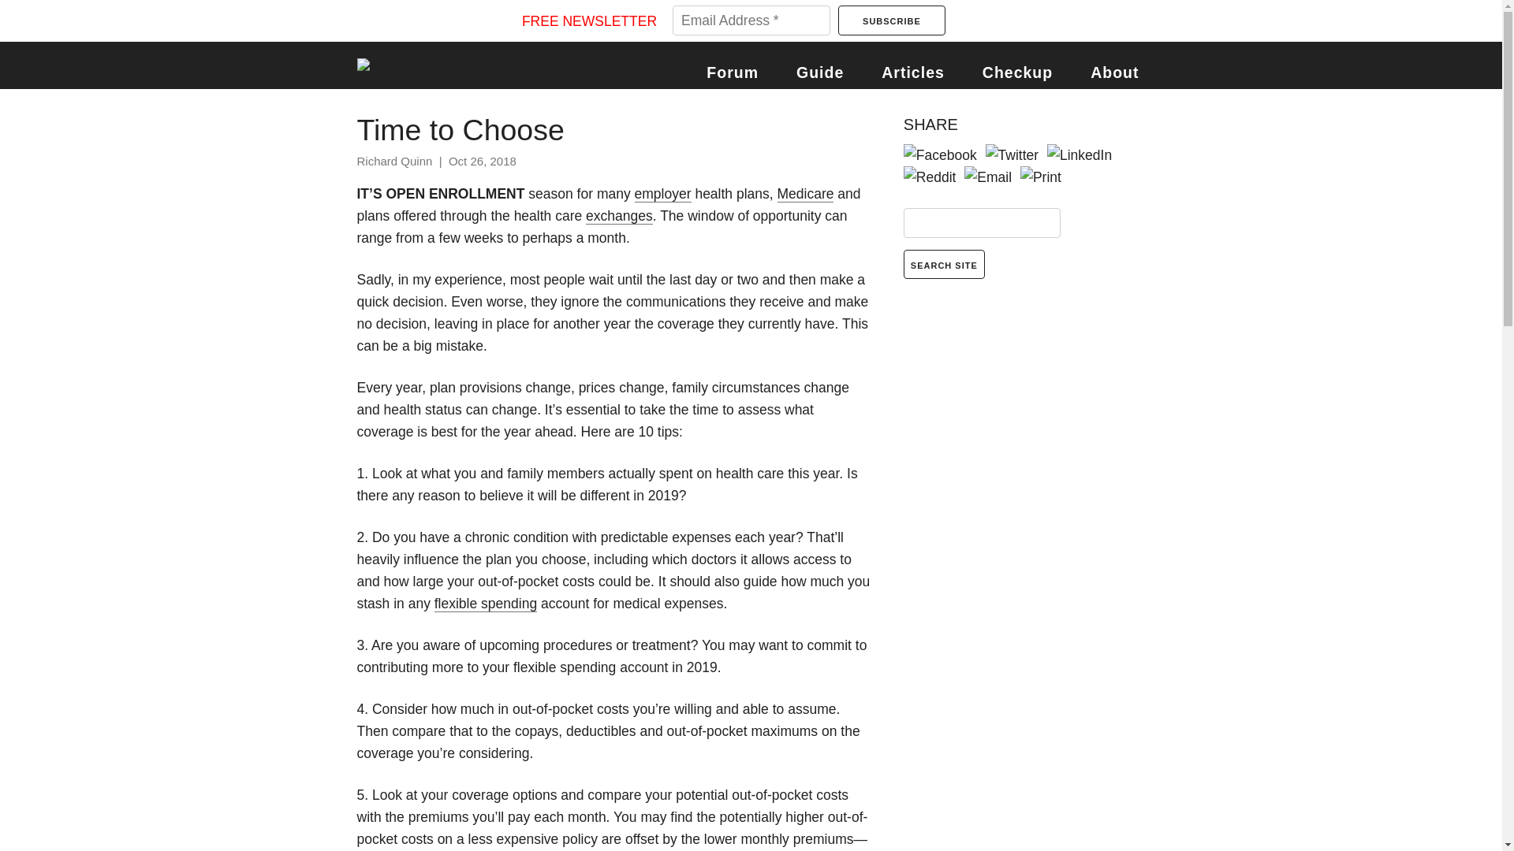 The width and height of the screenshot is (1514, 851). What do you see at coordinates (891, 20) in the screenshot?
I see `Subscribe` at bounding box center [891, 20].